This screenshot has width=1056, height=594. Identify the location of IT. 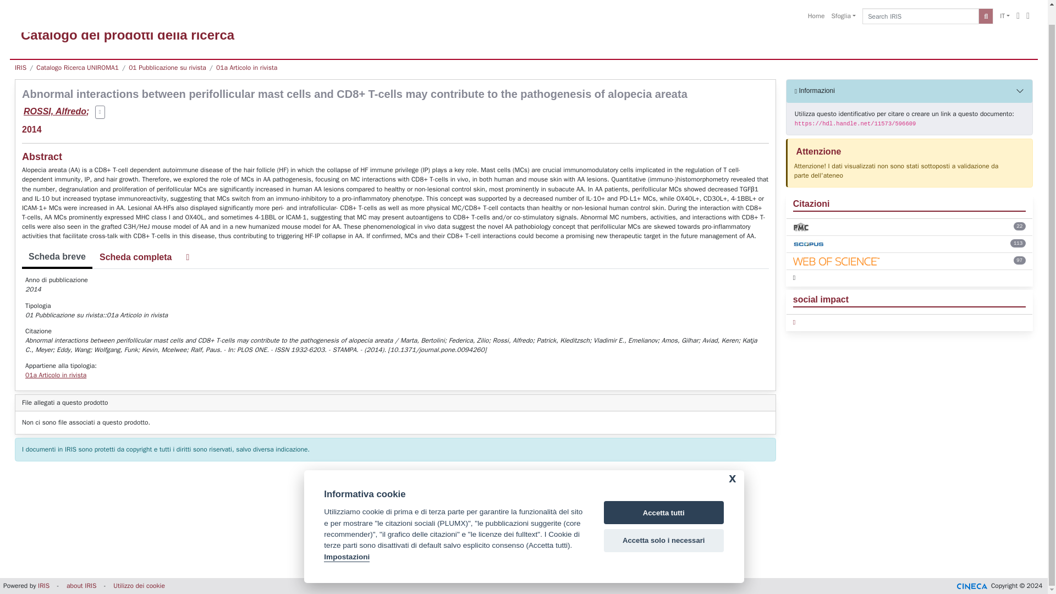
(1004, 3).